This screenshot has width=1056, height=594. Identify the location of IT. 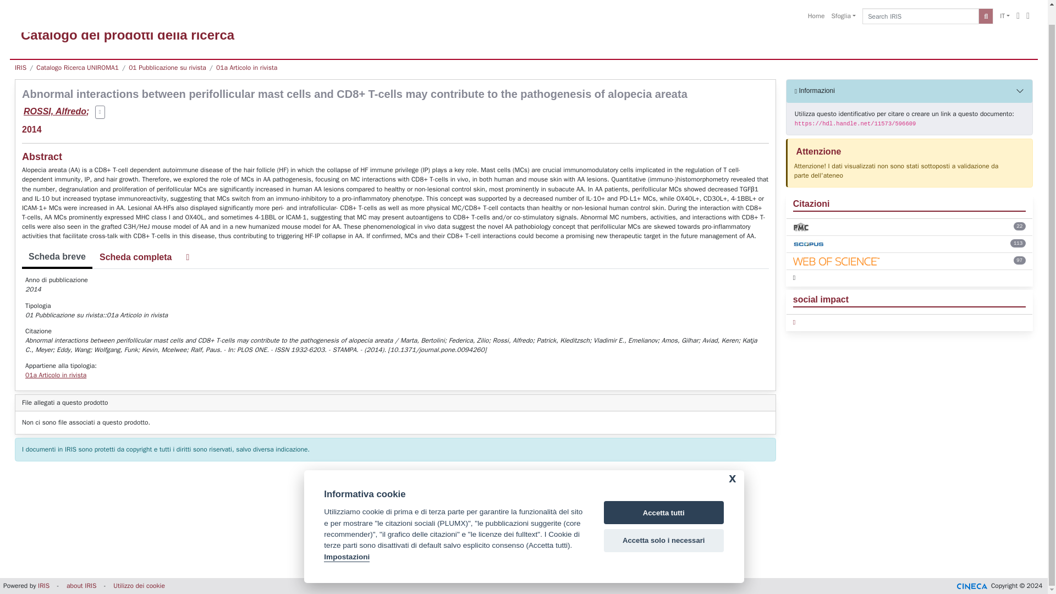
(1004, 3).